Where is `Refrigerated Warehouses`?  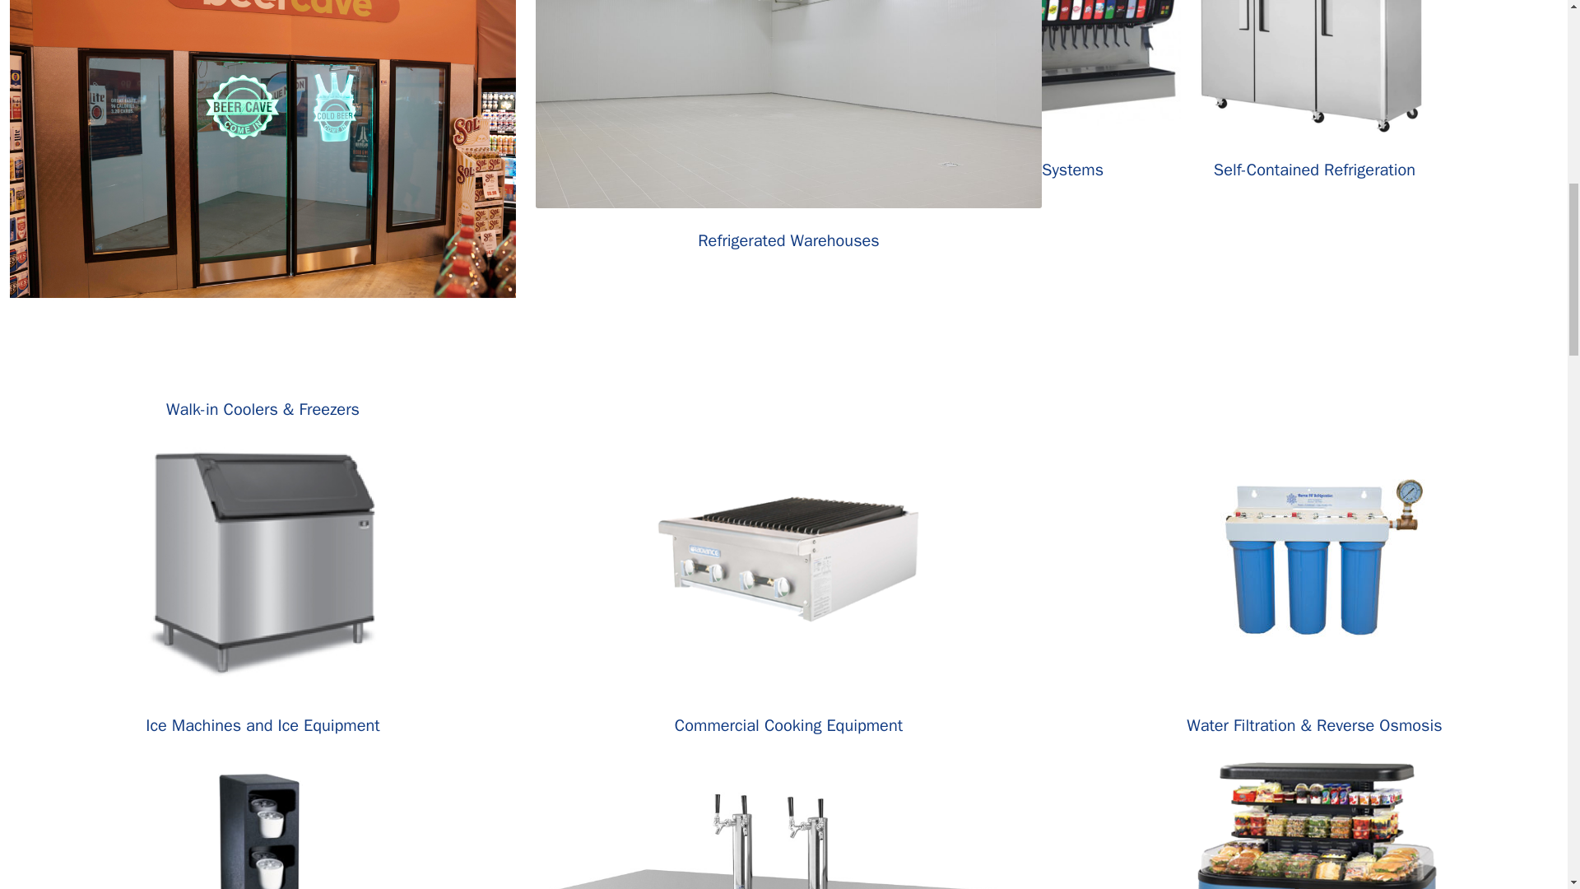 Refrigerated Warehouses is located at coordinates (788, 240).